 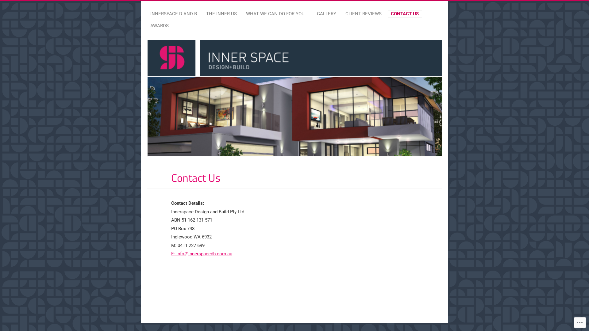 What do you see at coordinates (295, 98) in the screenshot?
I see `Innerspace Design and Build Pty Ltd` at bounding box center [295, 98].